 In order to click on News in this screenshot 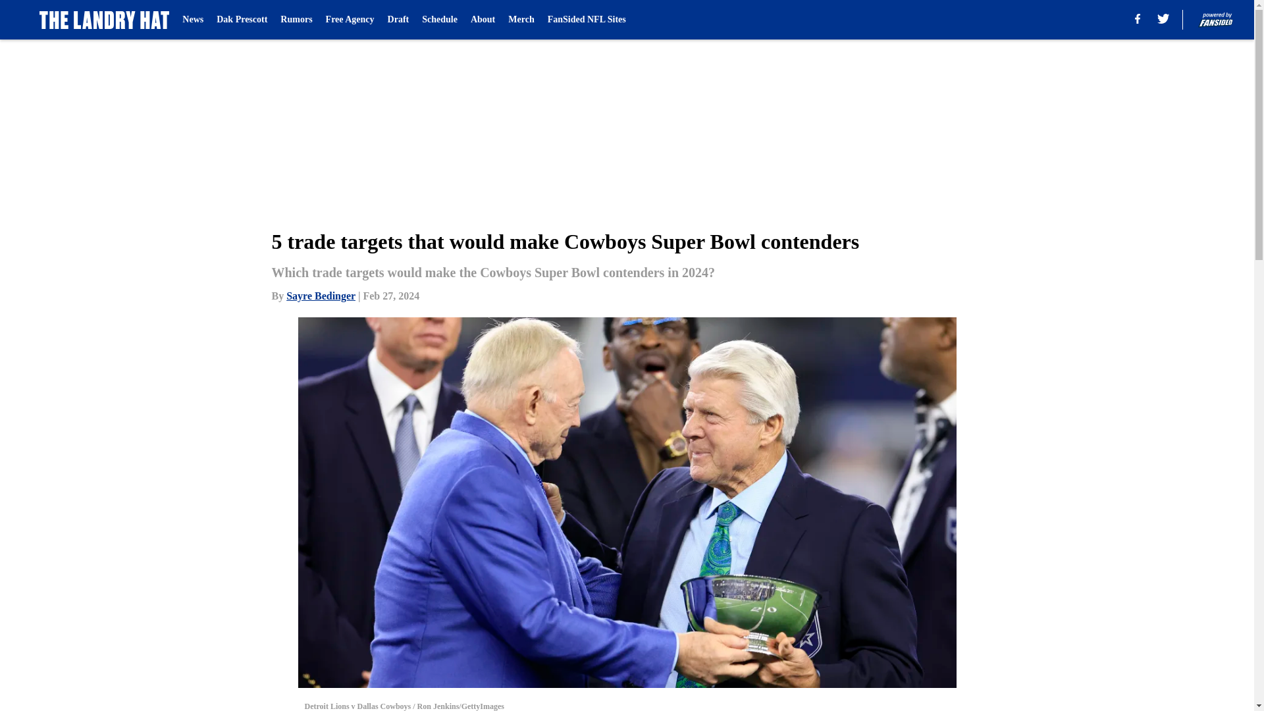, I will do `click(192, 20)`.